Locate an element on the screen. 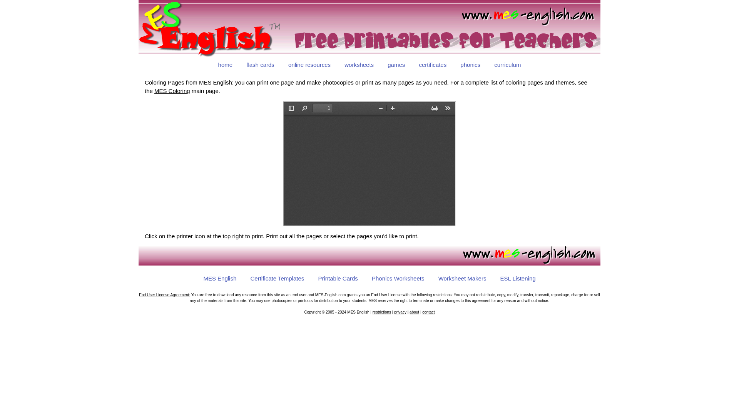  certificates is located at coordinates (432, 65).